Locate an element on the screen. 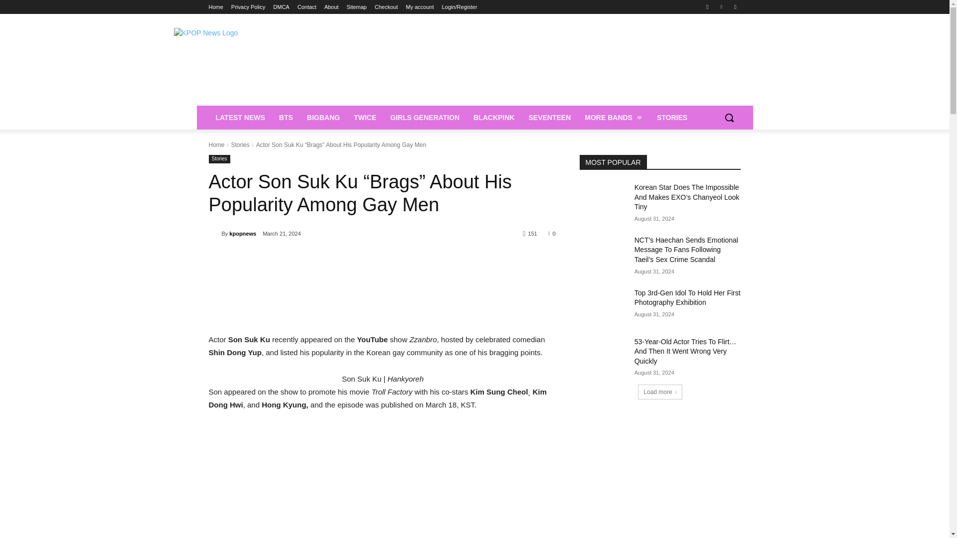  View all posts in Stories is located at coordinates (239, 145).